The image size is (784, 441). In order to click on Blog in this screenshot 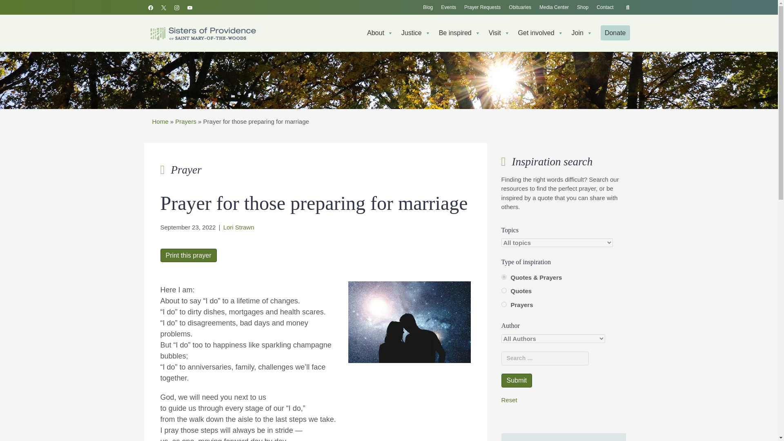, I will do `click(428, 7)`.